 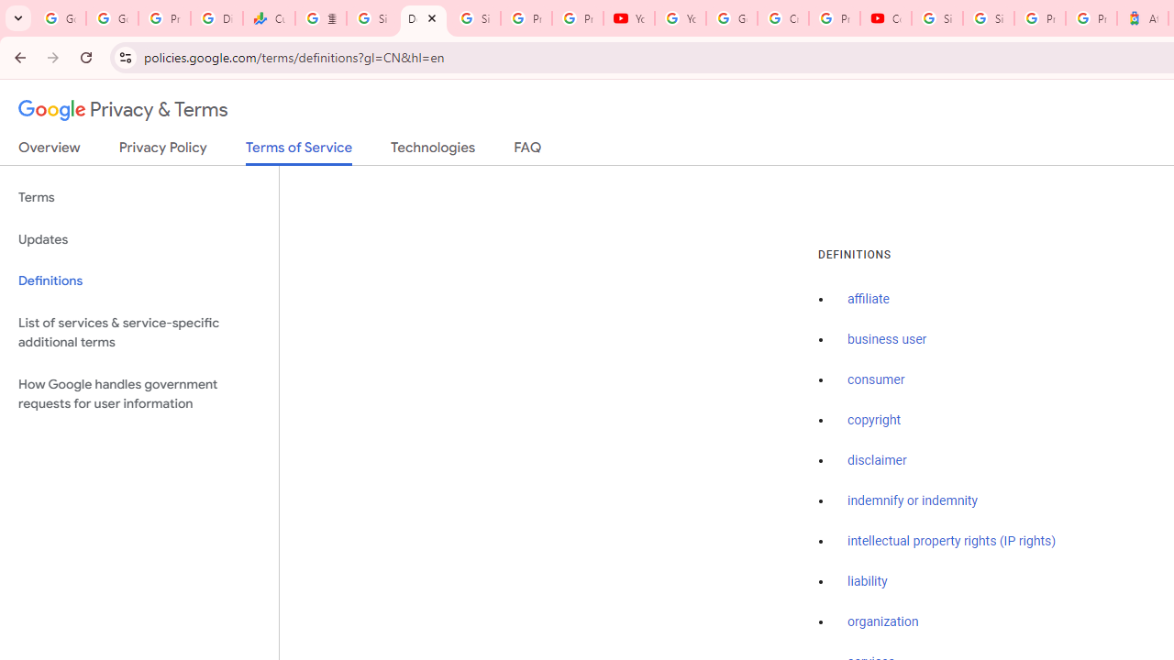 What do you see at coordinates (681, 18) in the screenshot?
I see `YouTube` at bounding box center [681, 18].